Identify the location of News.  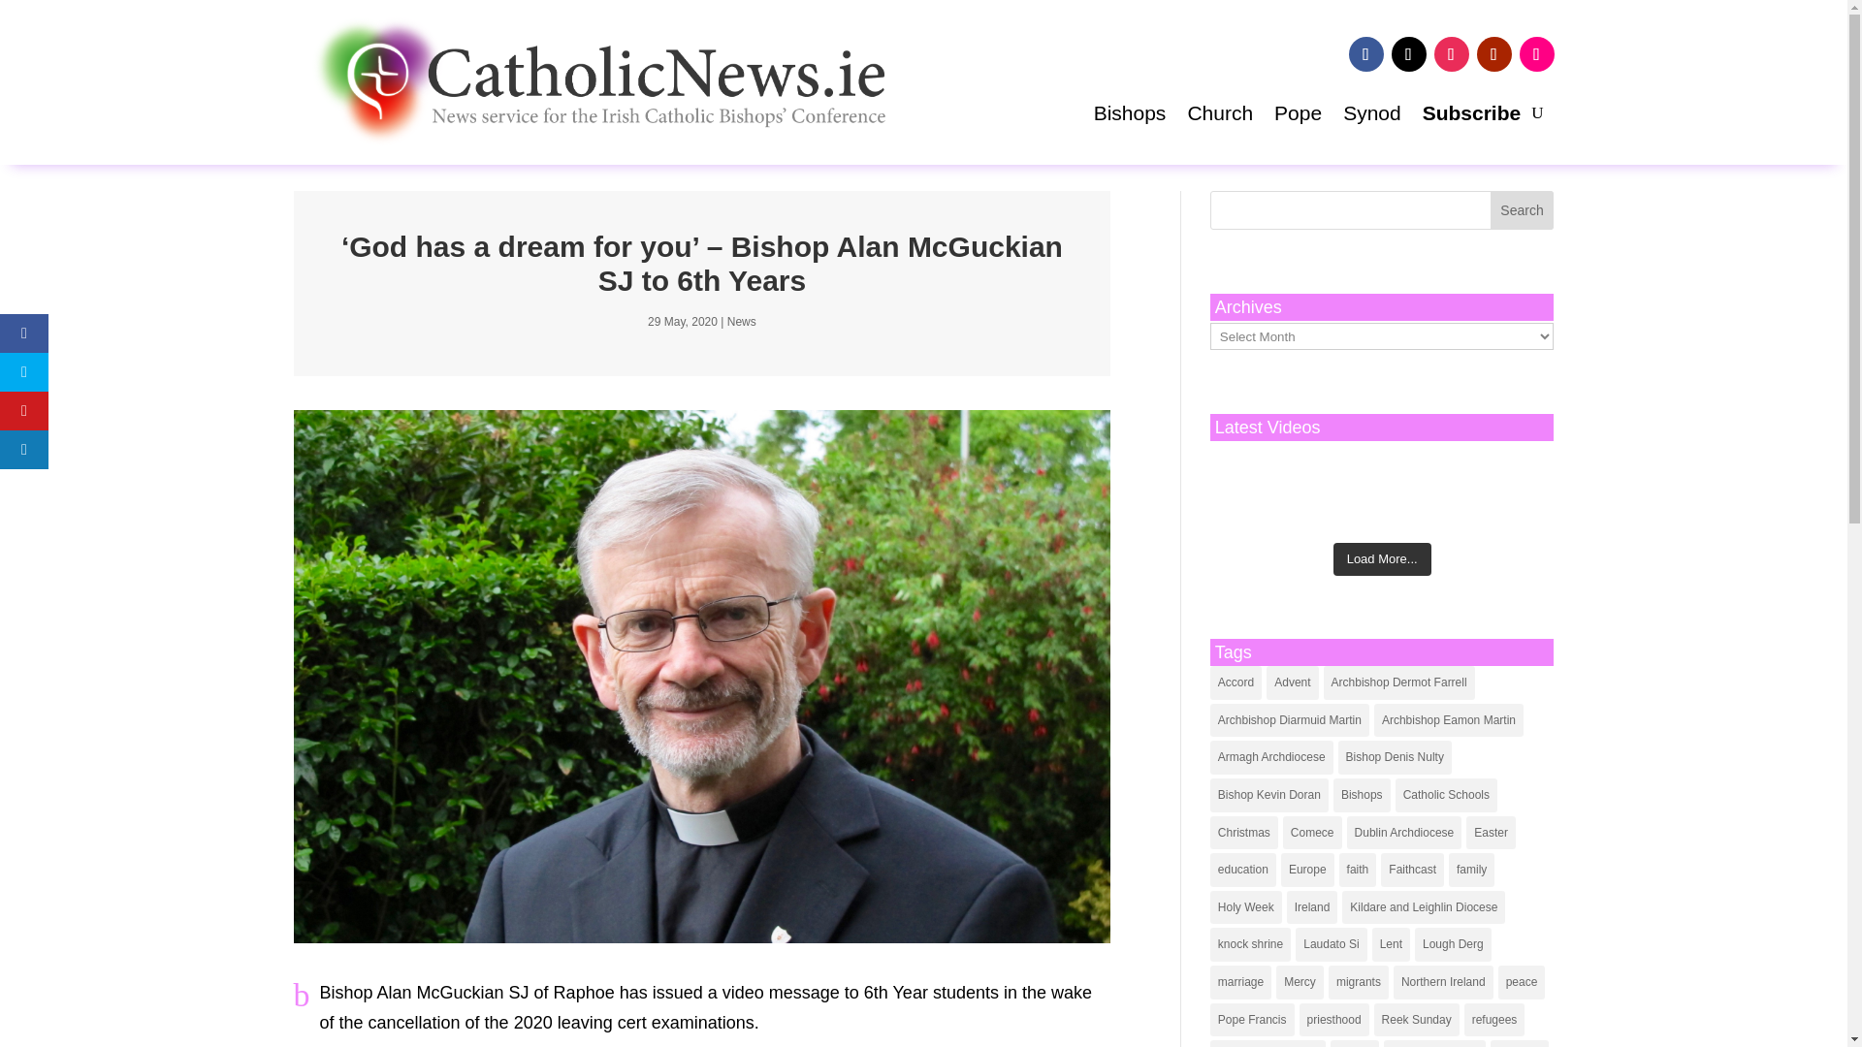
(741, 322).